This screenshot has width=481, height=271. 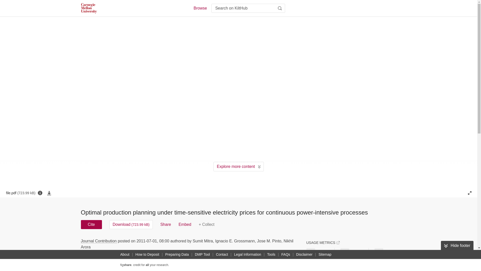 What do you see at coordinates (271, 254) in the screenshot?
I see `Tools` at bounding box center [271, 254].